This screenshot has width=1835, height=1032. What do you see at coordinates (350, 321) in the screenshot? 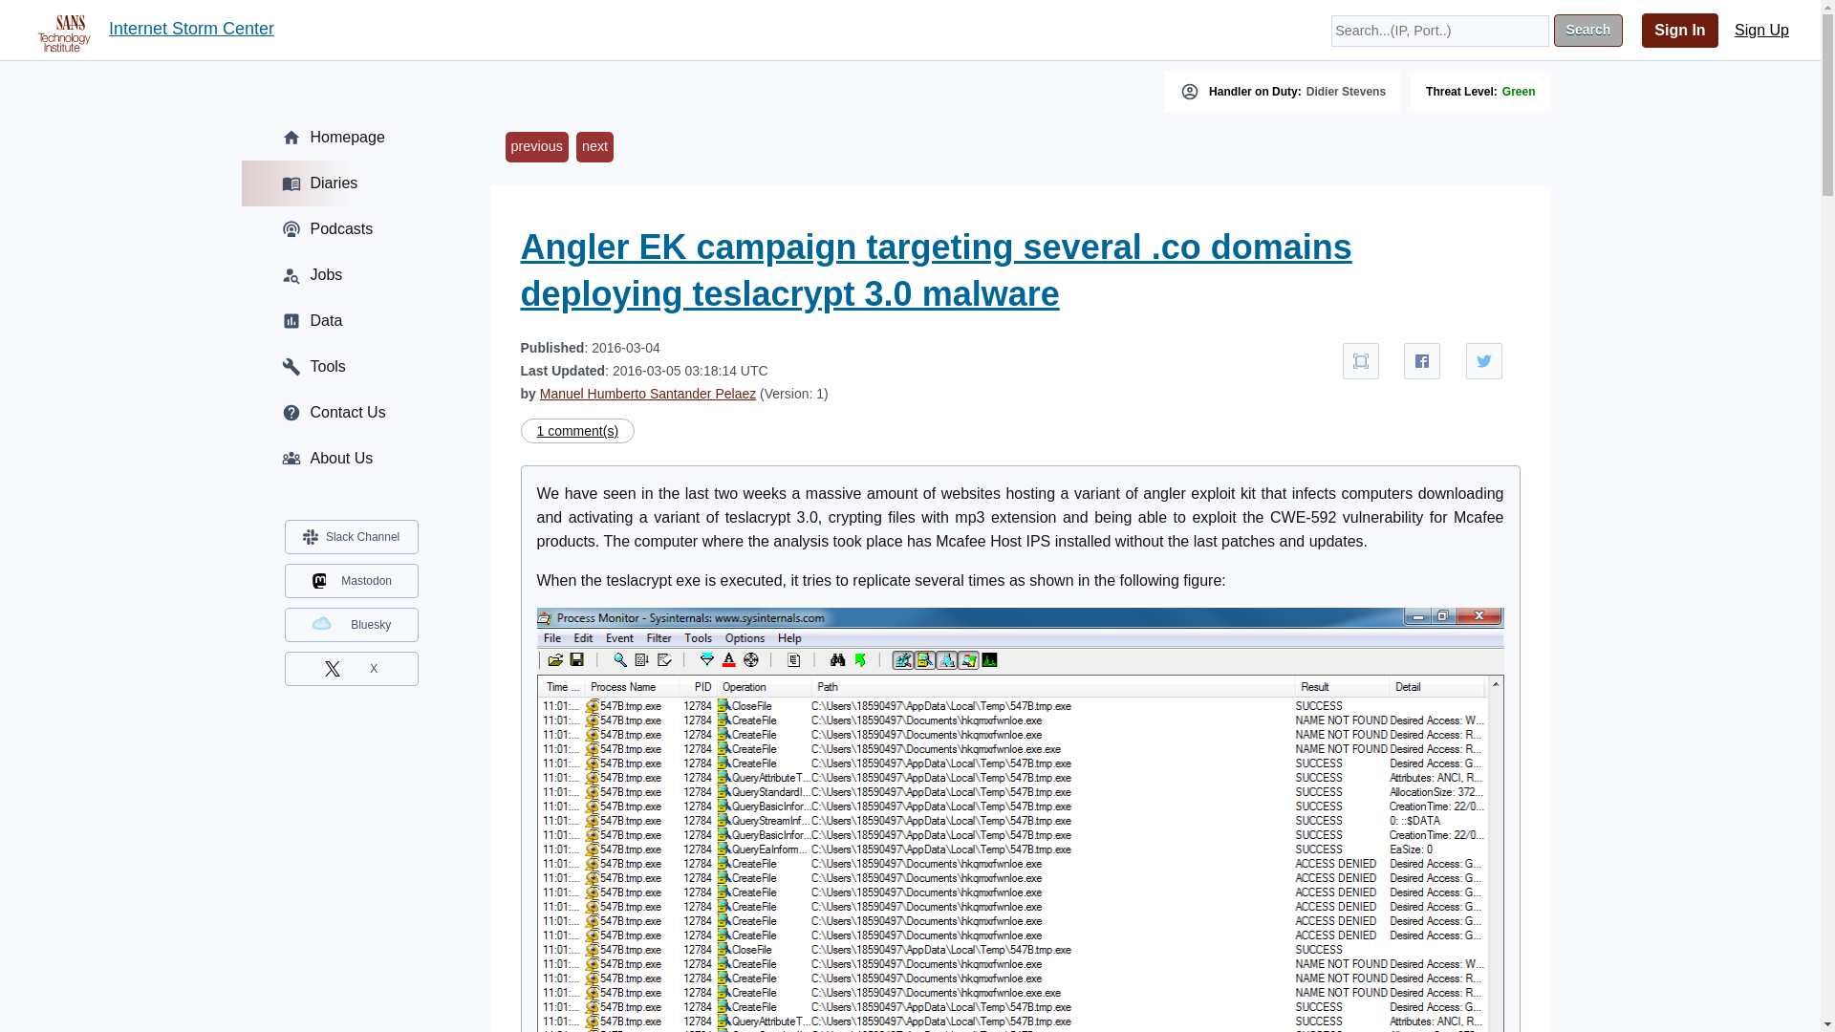
I see `Data` at bounding box center [350, 321].